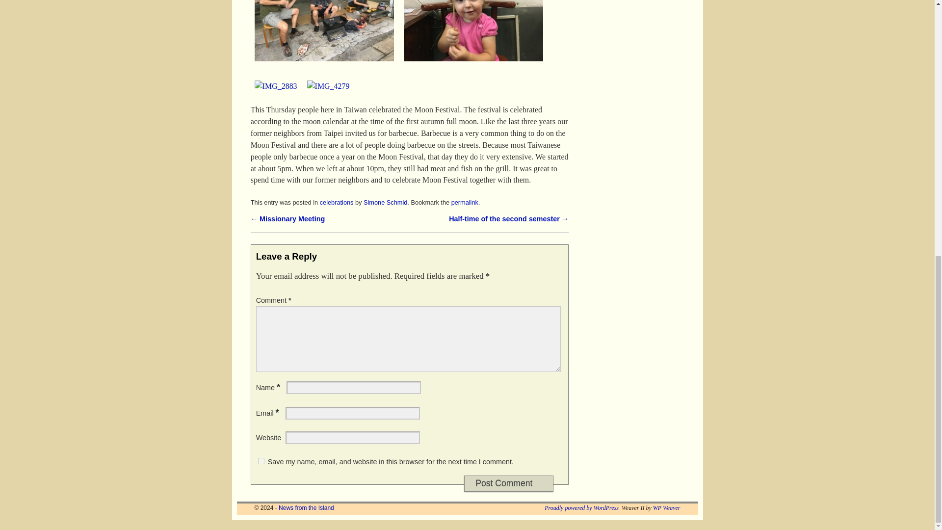  Describe the element at coordinates (465, 264) in the screenshot. I see `Permalink to Moon Festival` at that location.